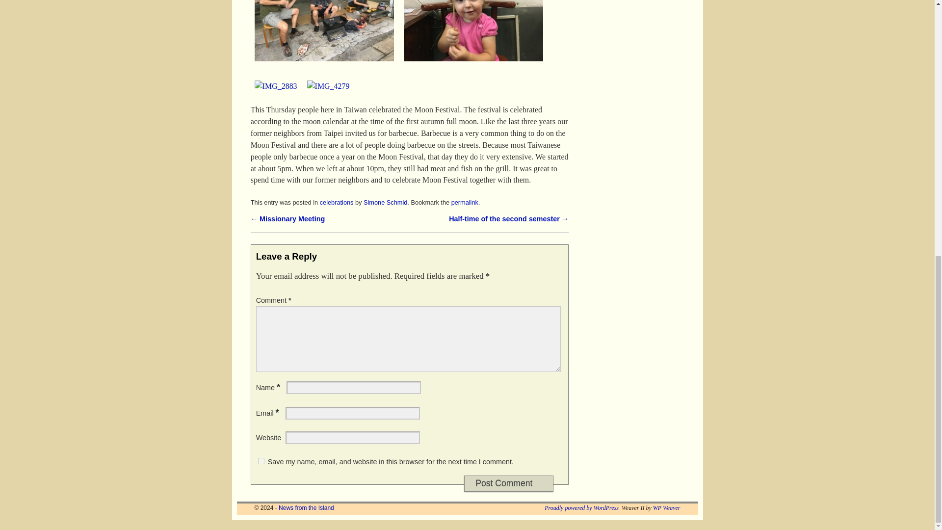  Describe the element at coordinates (465, 264) in the screenshot. I see `Permalink to Moon Festival` at that location.